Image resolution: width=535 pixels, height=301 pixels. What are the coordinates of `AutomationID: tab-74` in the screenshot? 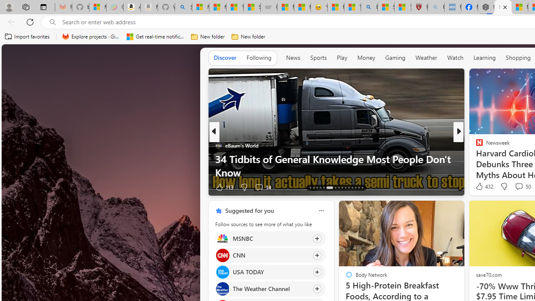 It's located at (342, 187).